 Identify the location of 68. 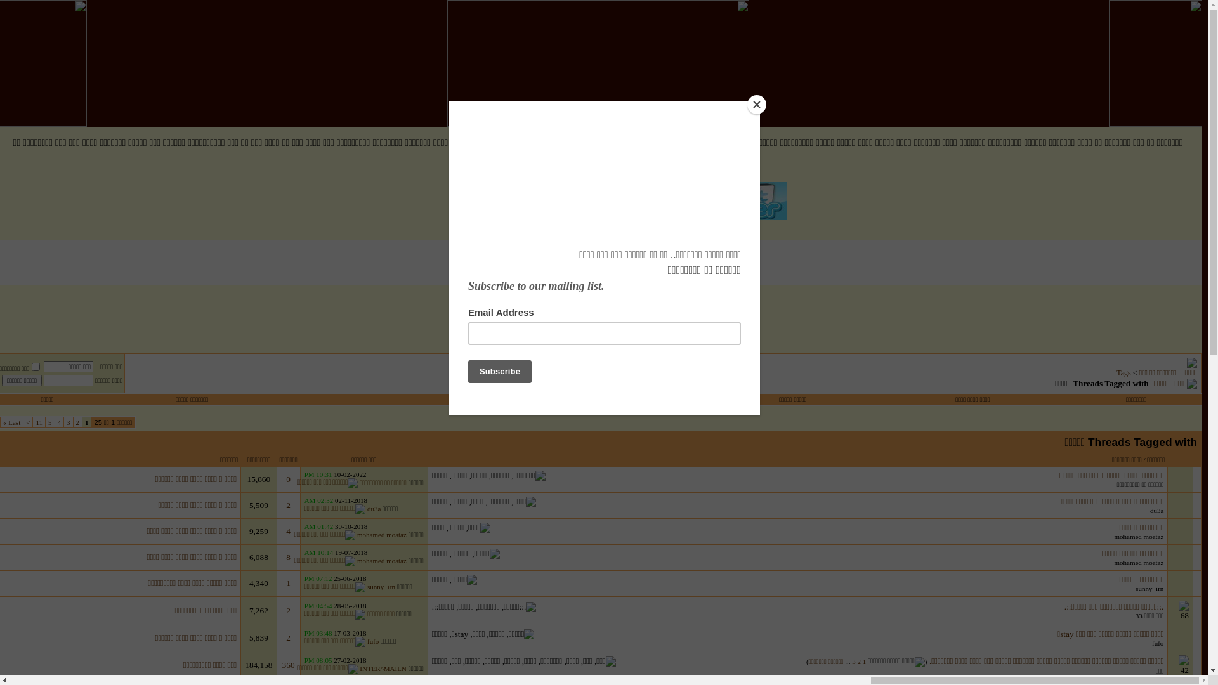
(1180, 611).